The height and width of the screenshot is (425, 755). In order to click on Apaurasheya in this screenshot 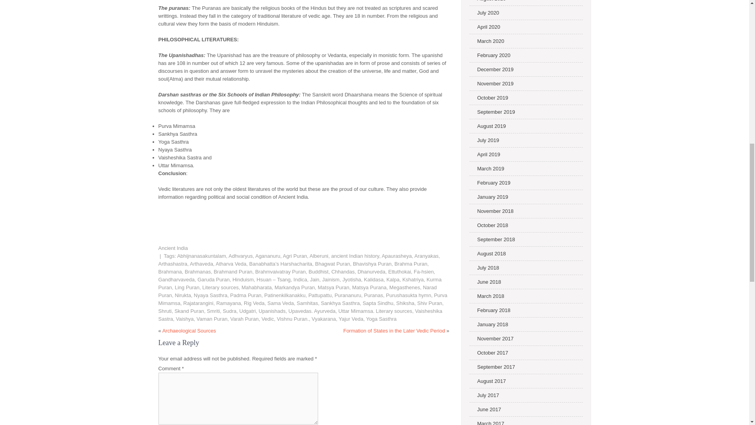, I will do `click(397, 256)`.